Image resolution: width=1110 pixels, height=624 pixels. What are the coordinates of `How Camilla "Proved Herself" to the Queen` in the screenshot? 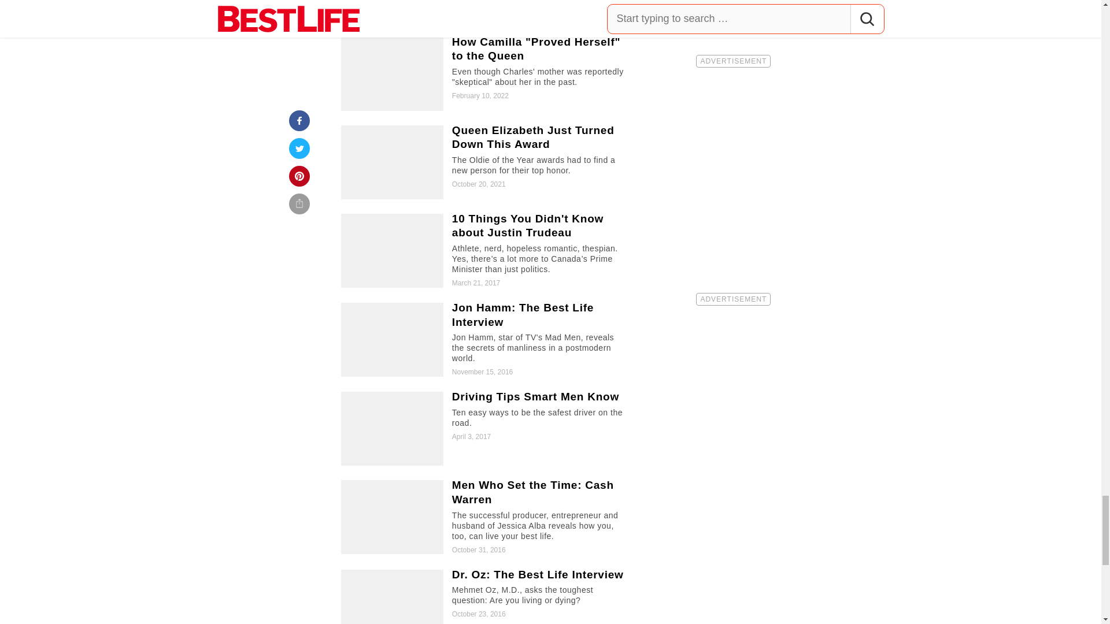 It's located at (484, 74).